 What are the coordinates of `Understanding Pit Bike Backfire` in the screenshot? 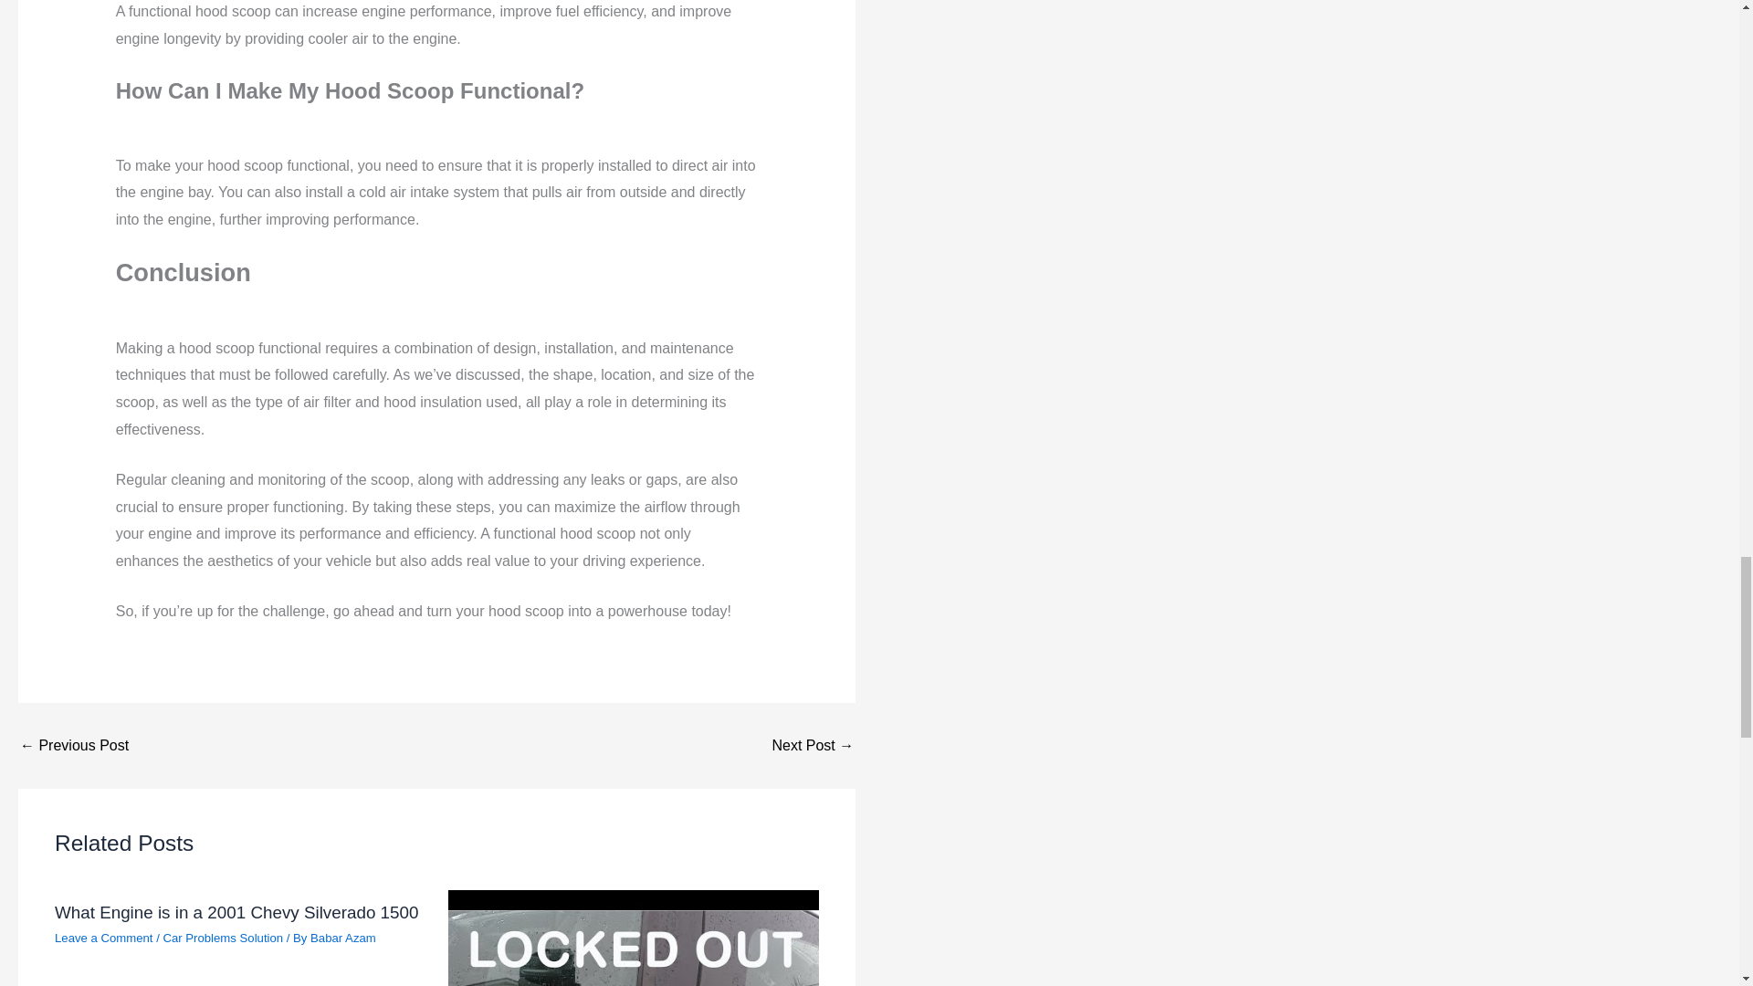 It's located at (73, 745).